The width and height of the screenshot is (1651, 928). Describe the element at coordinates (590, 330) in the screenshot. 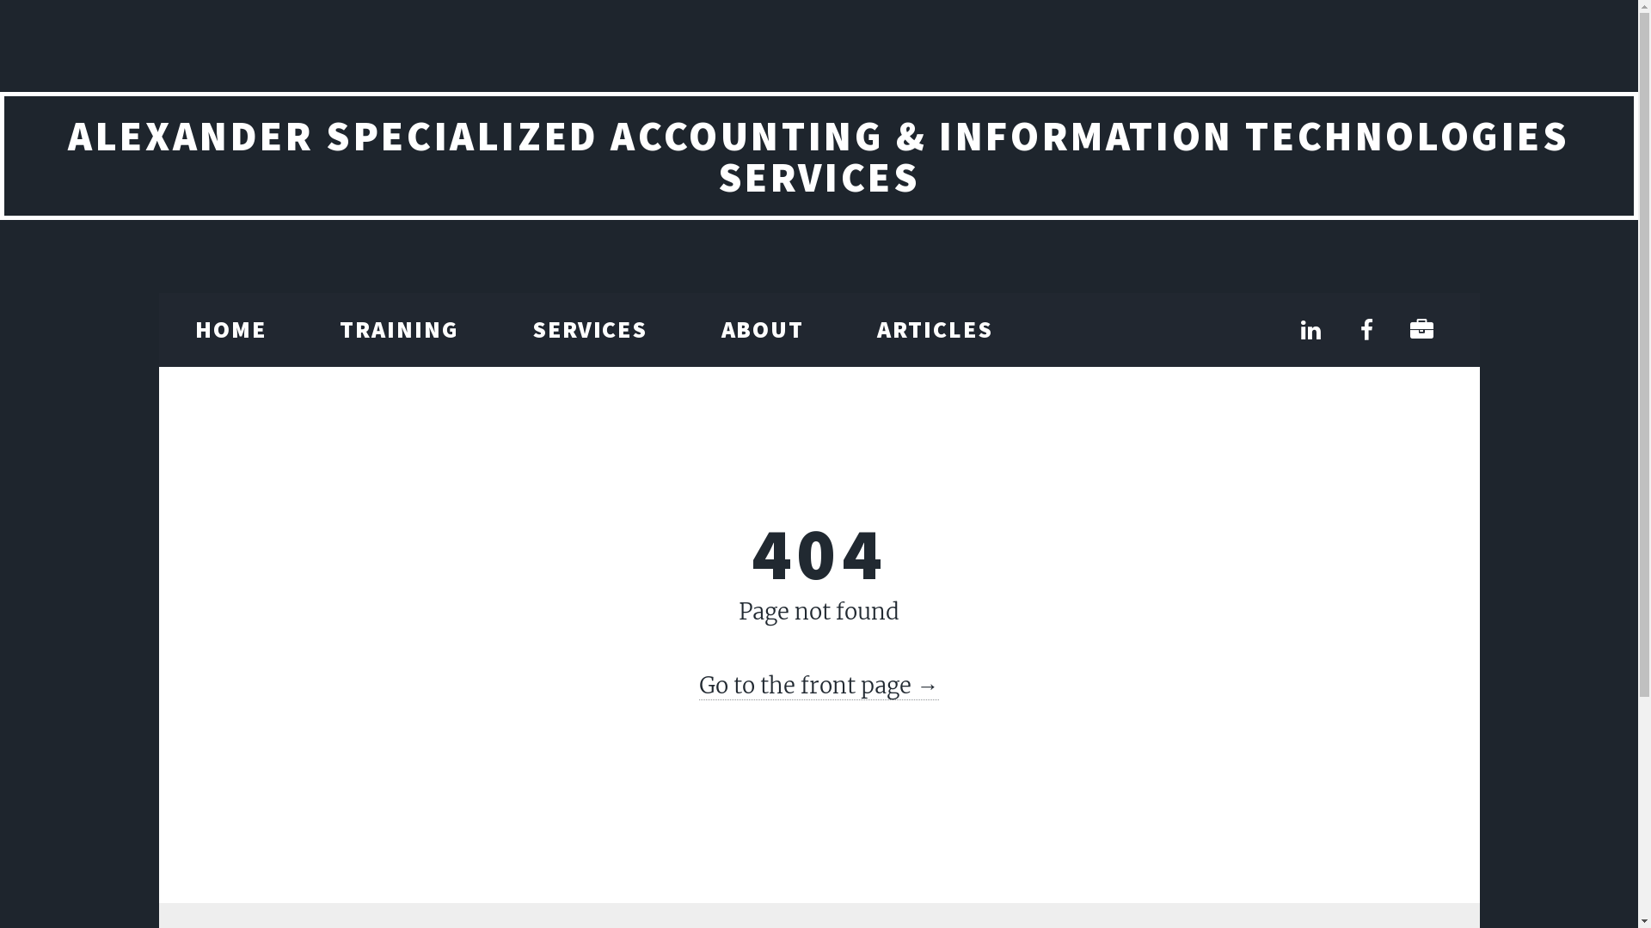

I see `SERVICES` at that location.